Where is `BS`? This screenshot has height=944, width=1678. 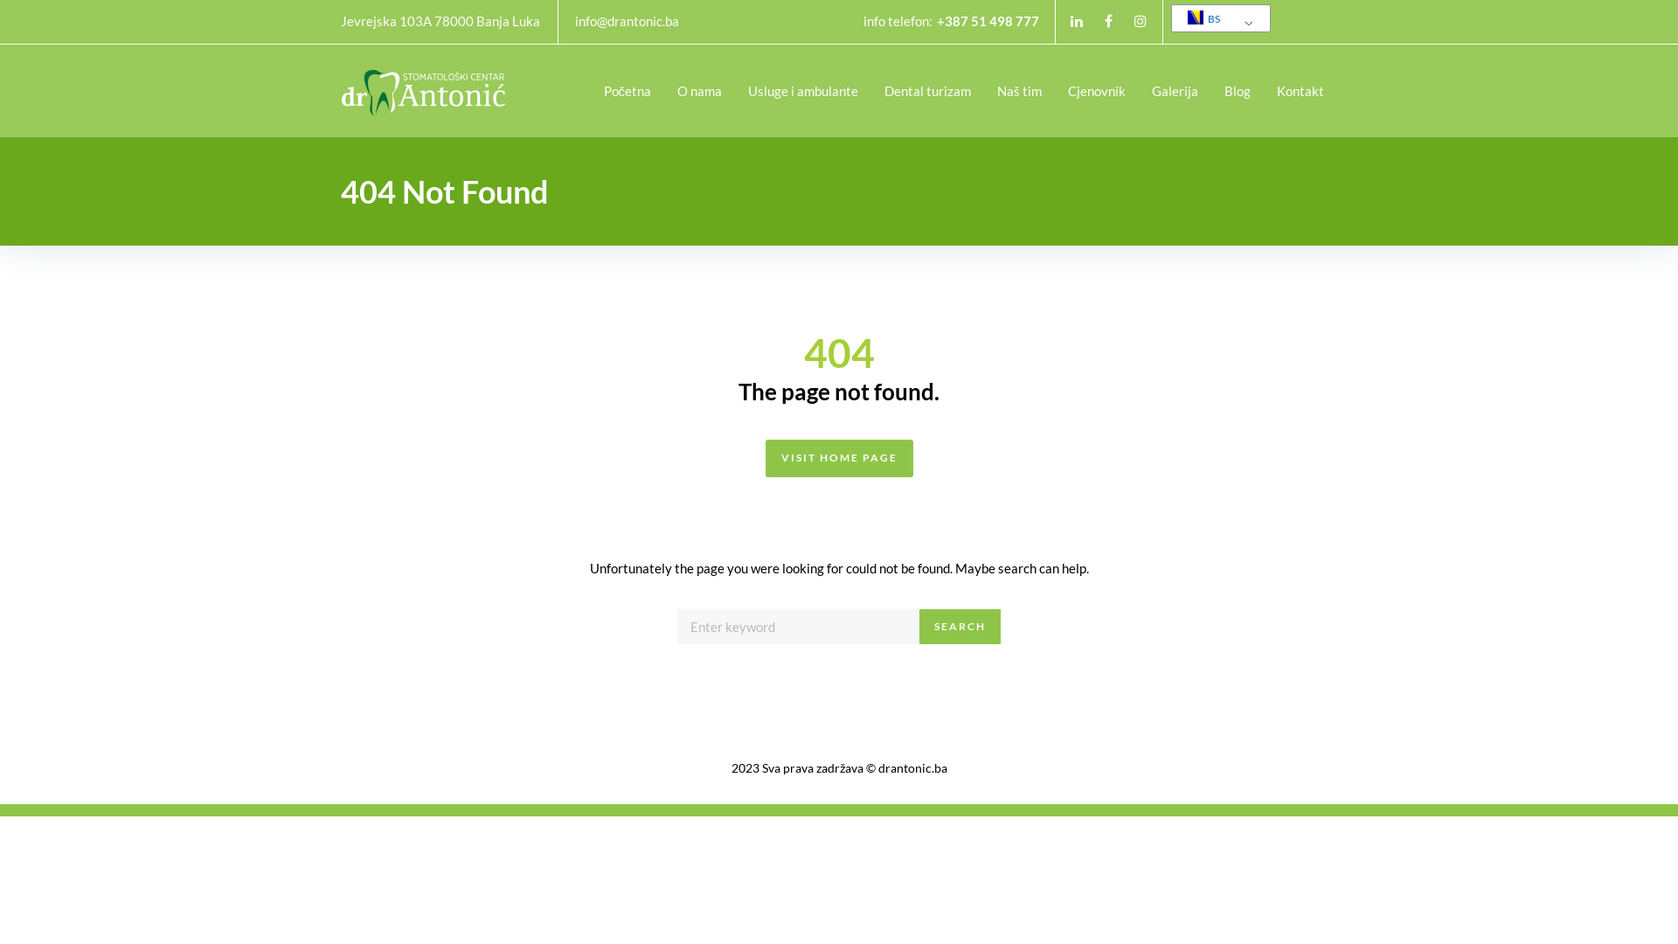
BS is located at coordinates (1218, 19).